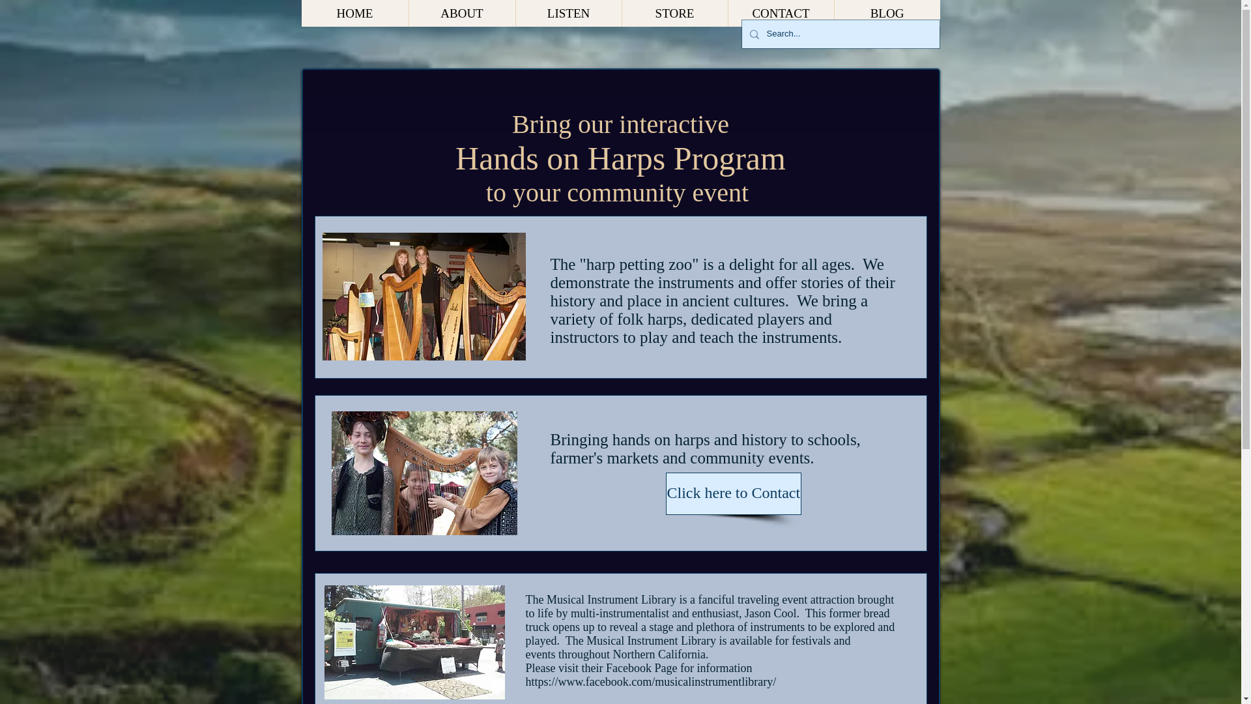 The width and height of the screenshot is (1251, 704). I want to click on CONTACT, so click(779, 13).